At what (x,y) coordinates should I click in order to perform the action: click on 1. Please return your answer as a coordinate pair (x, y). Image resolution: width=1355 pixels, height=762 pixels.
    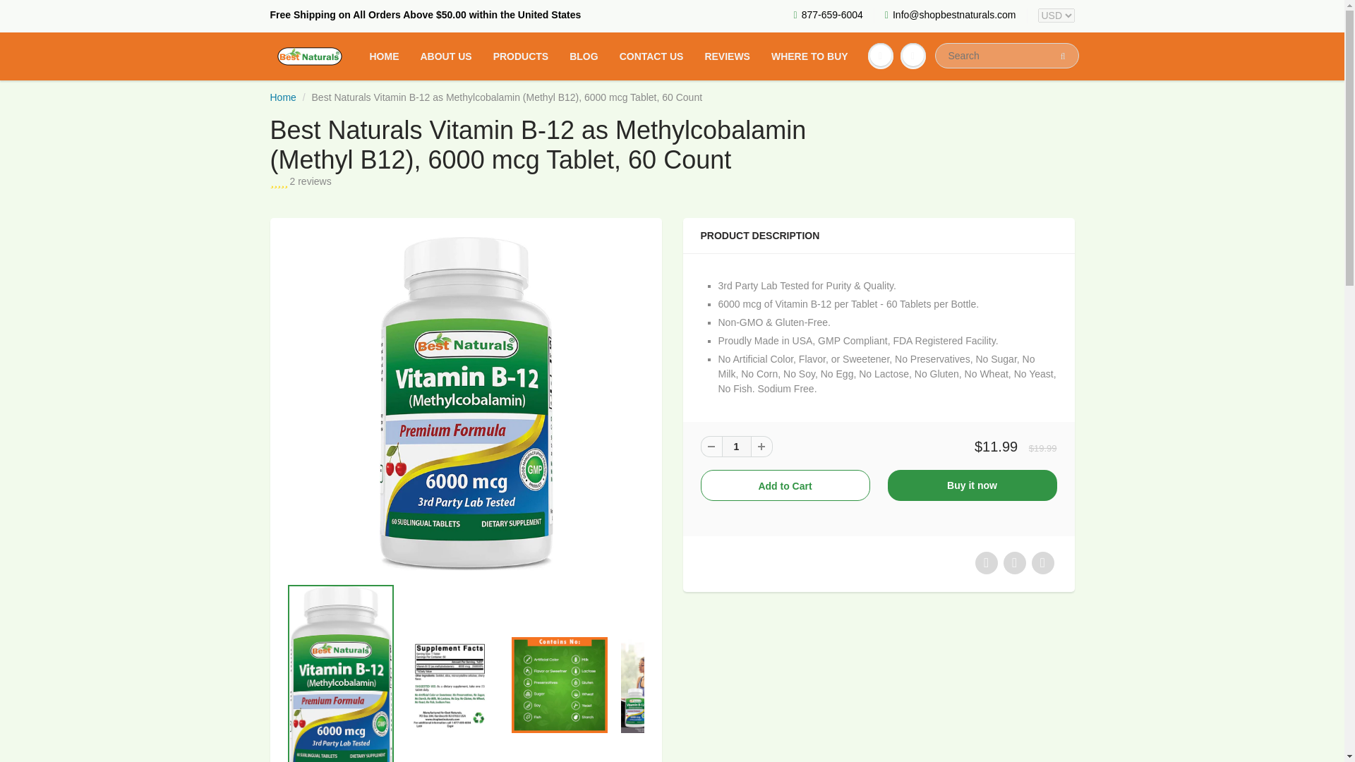
    Looking at the image, I should click on (735, 446).